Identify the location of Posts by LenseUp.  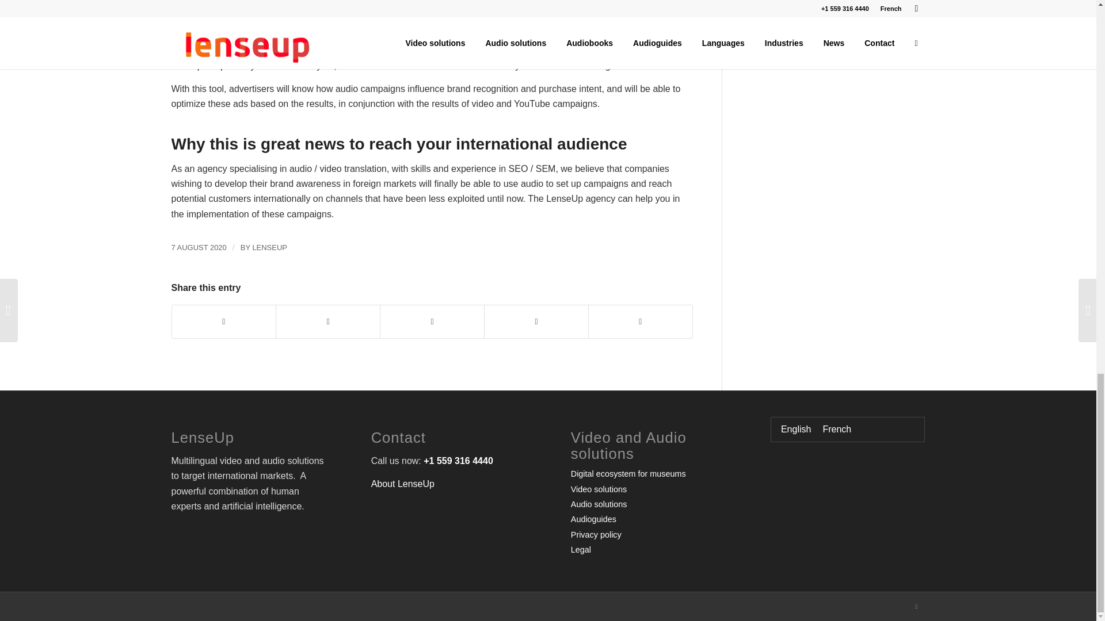
(269, 247).